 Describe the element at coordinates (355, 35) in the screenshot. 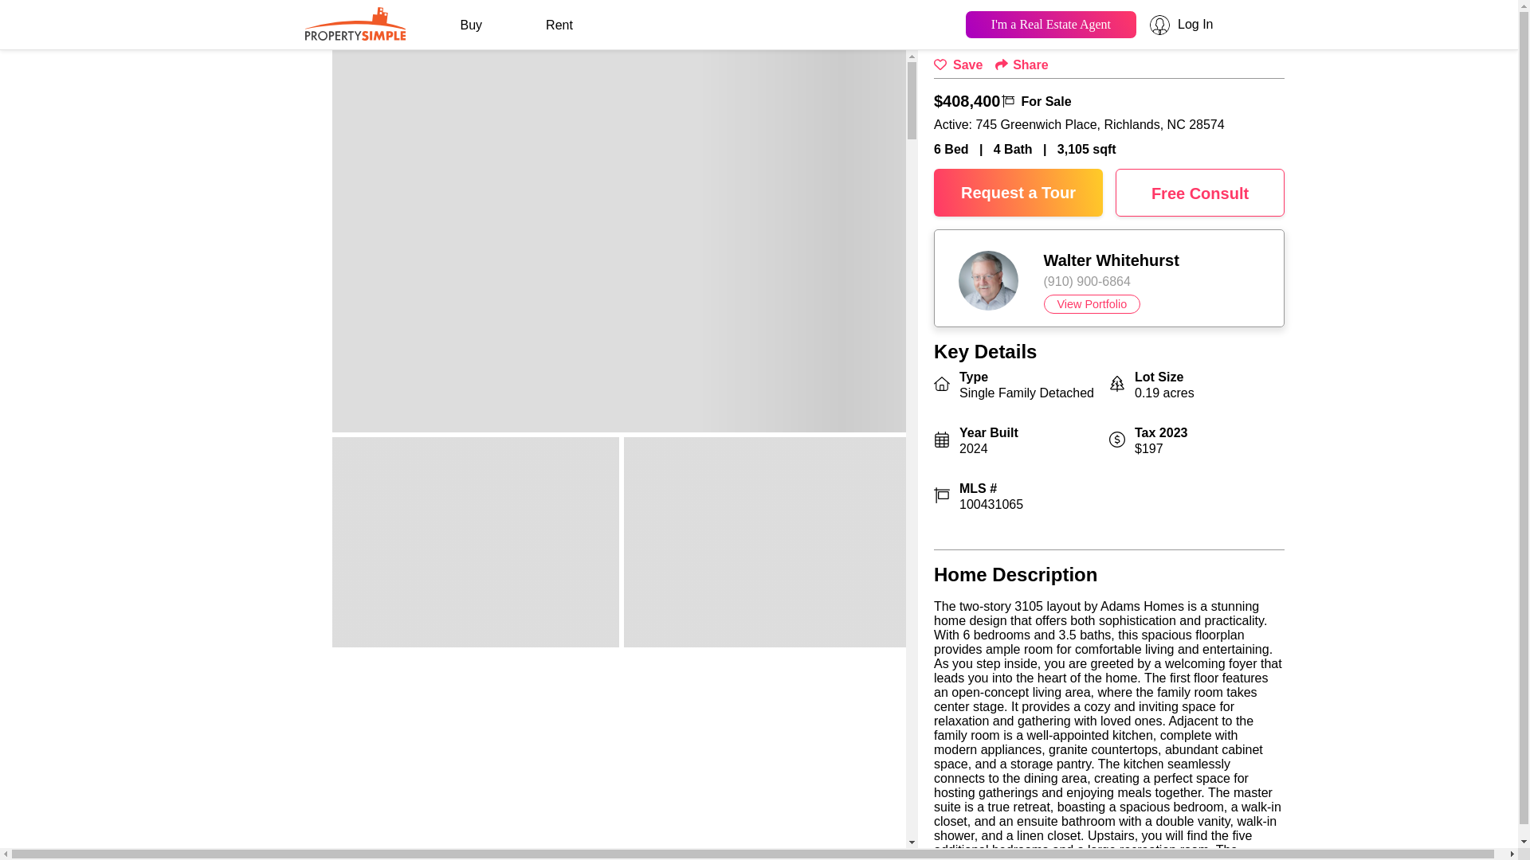

I see `PropertySimple's Logo` at that location.